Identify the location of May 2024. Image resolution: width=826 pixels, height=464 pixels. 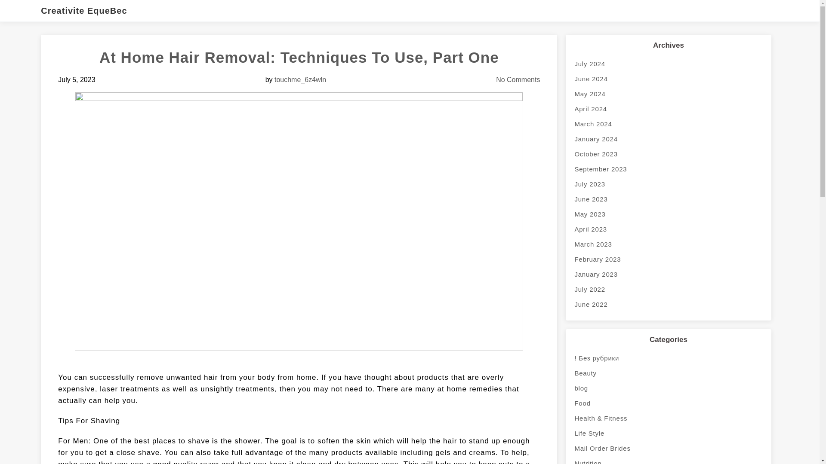
(668, 94).